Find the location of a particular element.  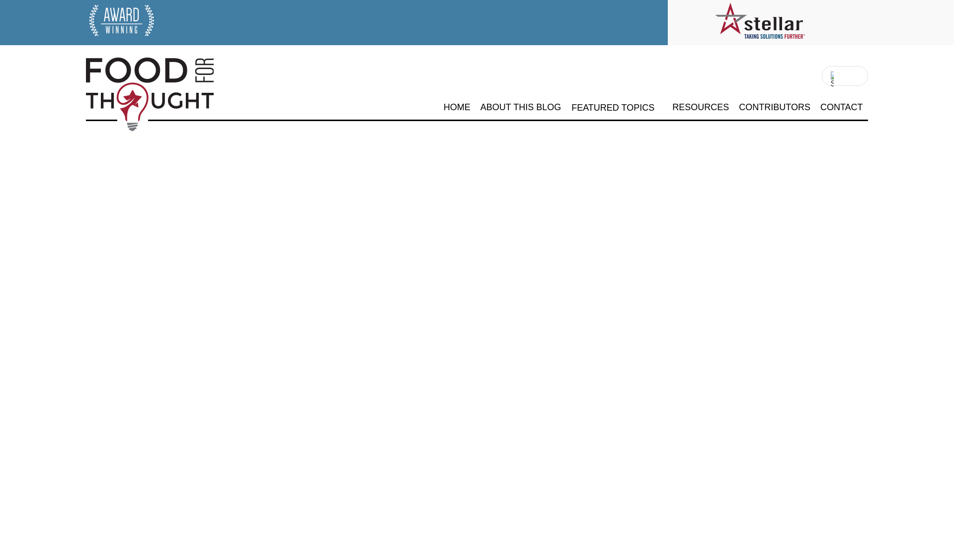

CONTACT is located at coordinates (842, 107).